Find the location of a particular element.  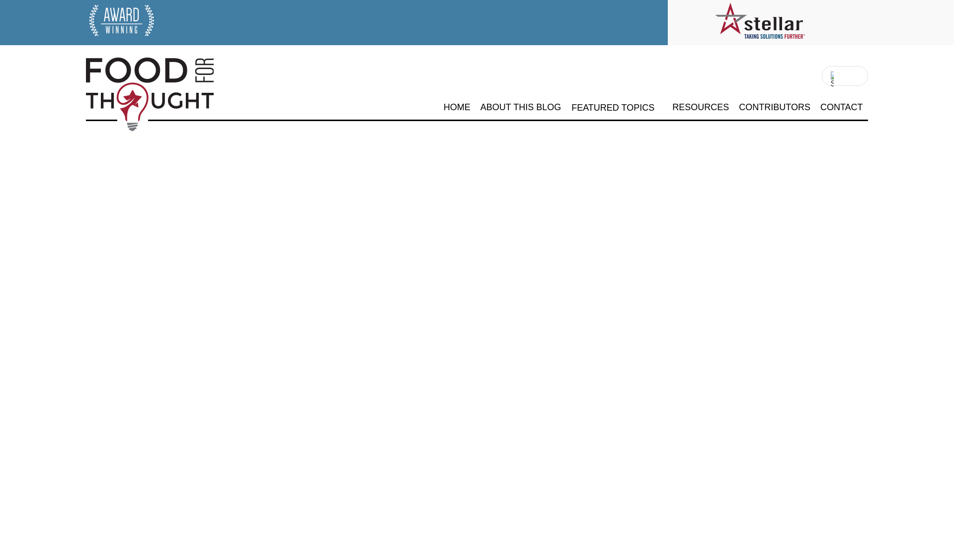

CONTACT is located at coordinates (842, 107).